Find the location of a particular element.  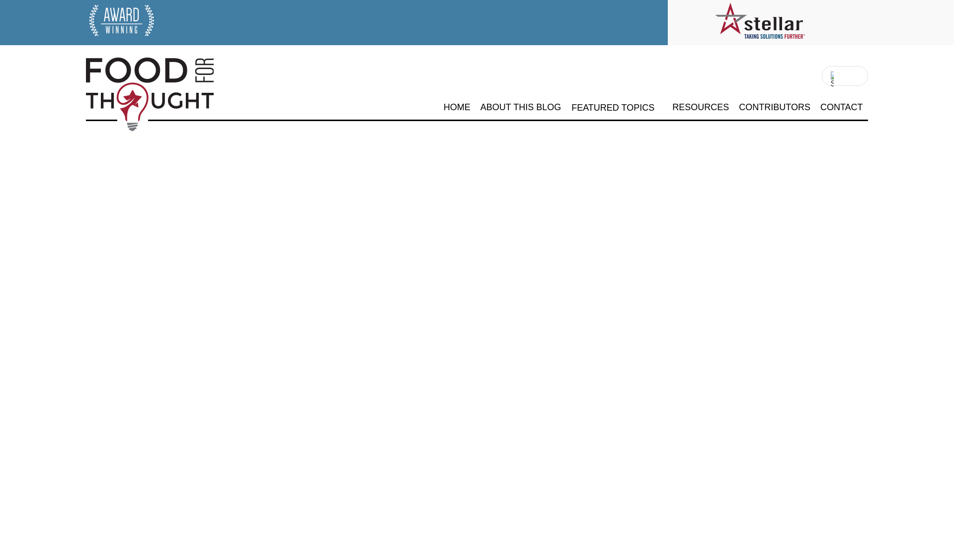

CONTACT is located at coordinates (842, 107).